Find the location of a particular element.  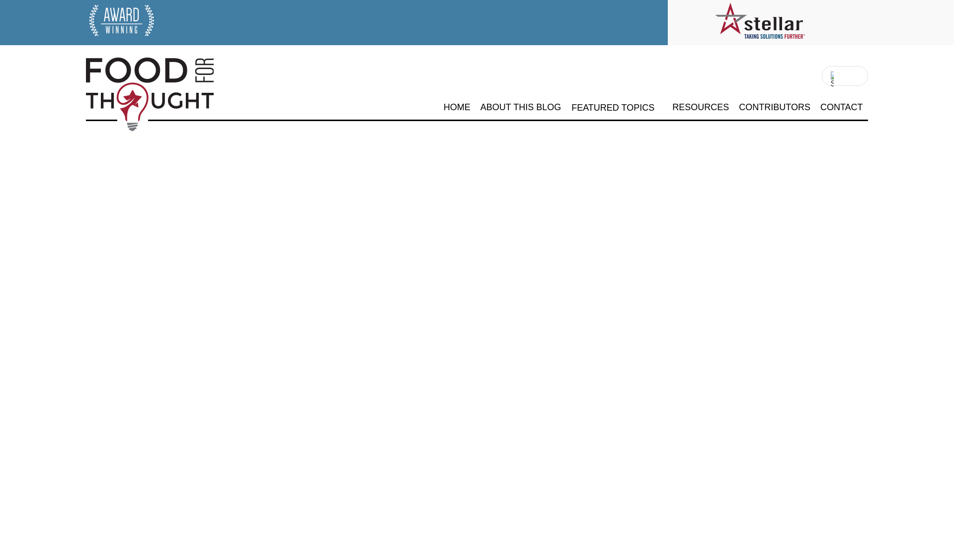

CONTACT is located at coordinates (842, 107).